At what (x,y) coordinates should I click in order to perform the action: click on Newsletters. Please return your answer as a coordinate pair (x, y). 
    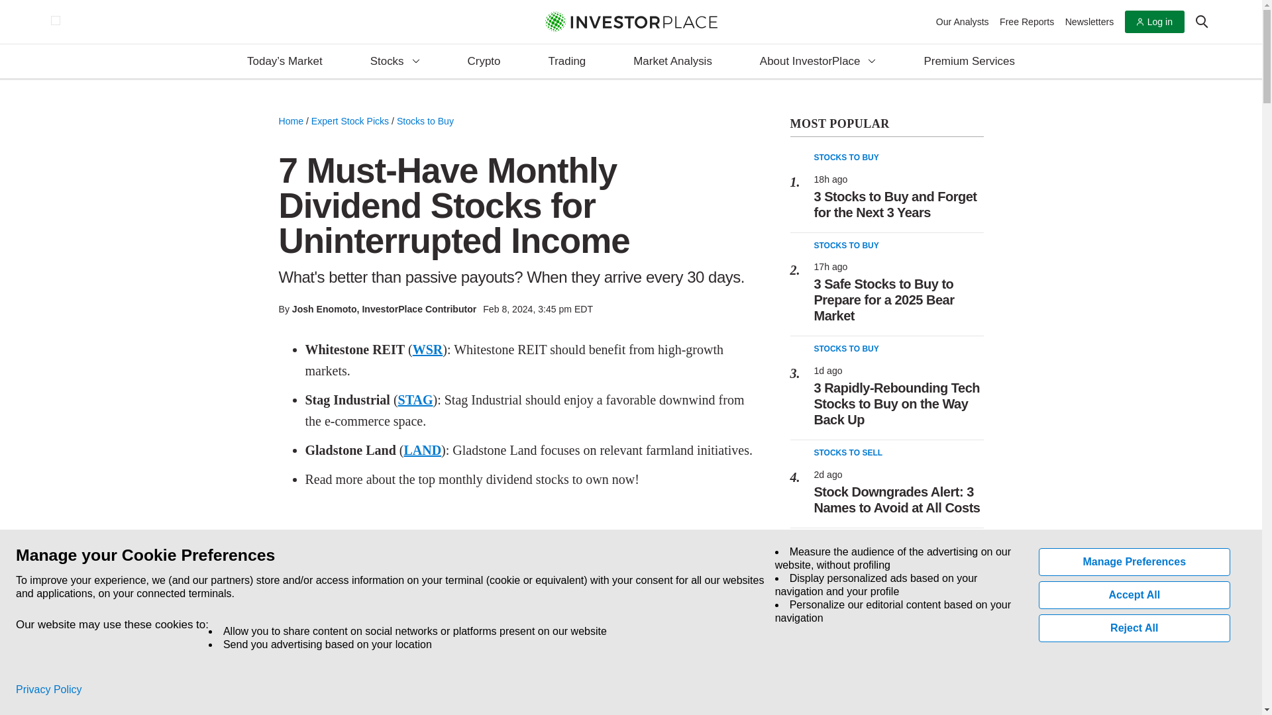
    Looking at the image, I should click on (1089, 21).